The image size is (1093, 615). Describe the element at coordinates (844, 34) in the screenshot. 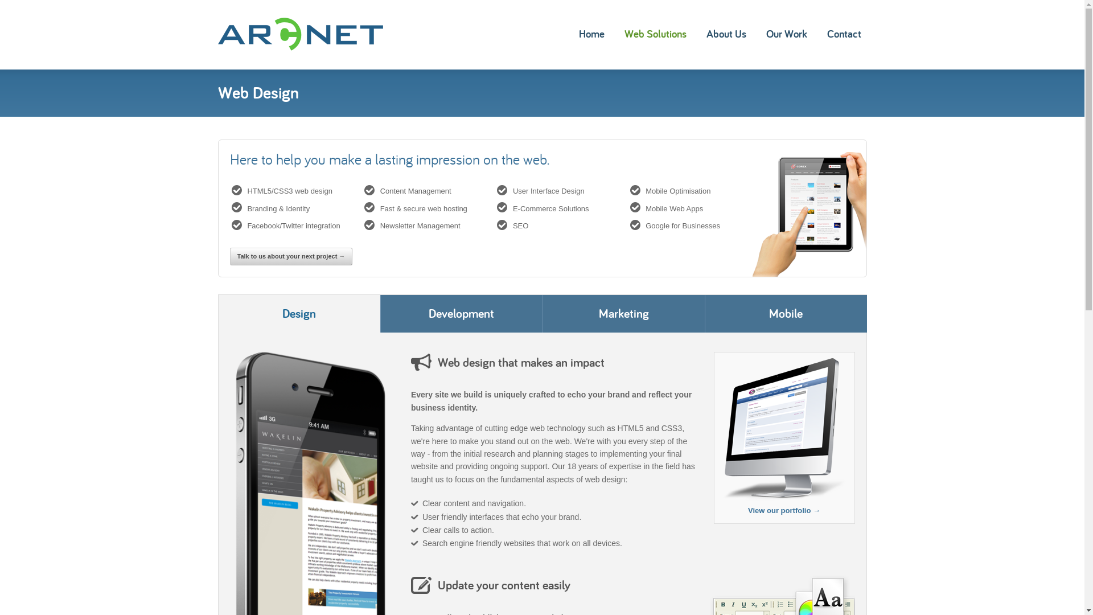

I see `Contact` at that location.